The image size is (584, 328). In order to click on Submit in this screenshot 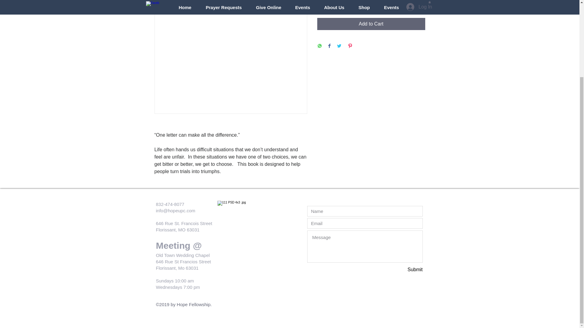, I will do `click(401, 270)`.